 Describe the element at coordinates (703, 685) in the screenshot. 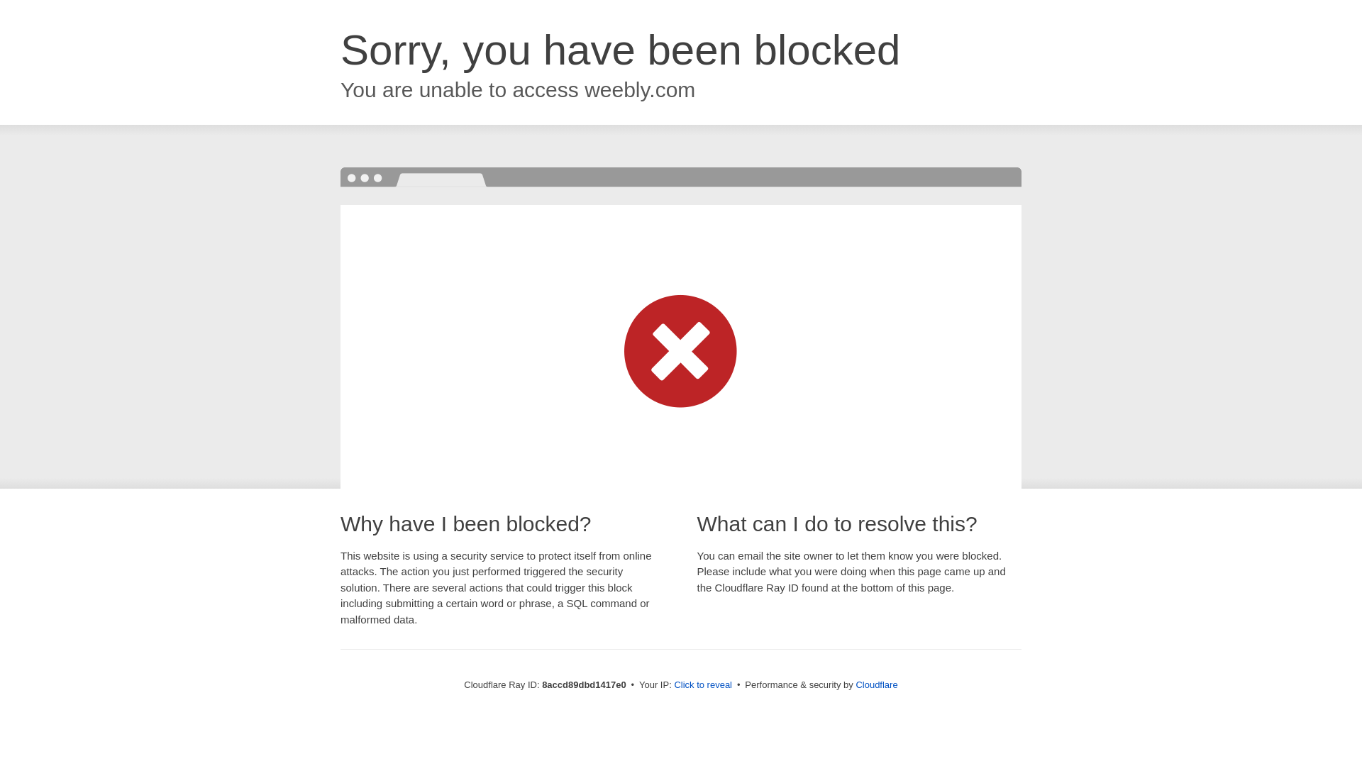

I see `Click to reveal` at that location.